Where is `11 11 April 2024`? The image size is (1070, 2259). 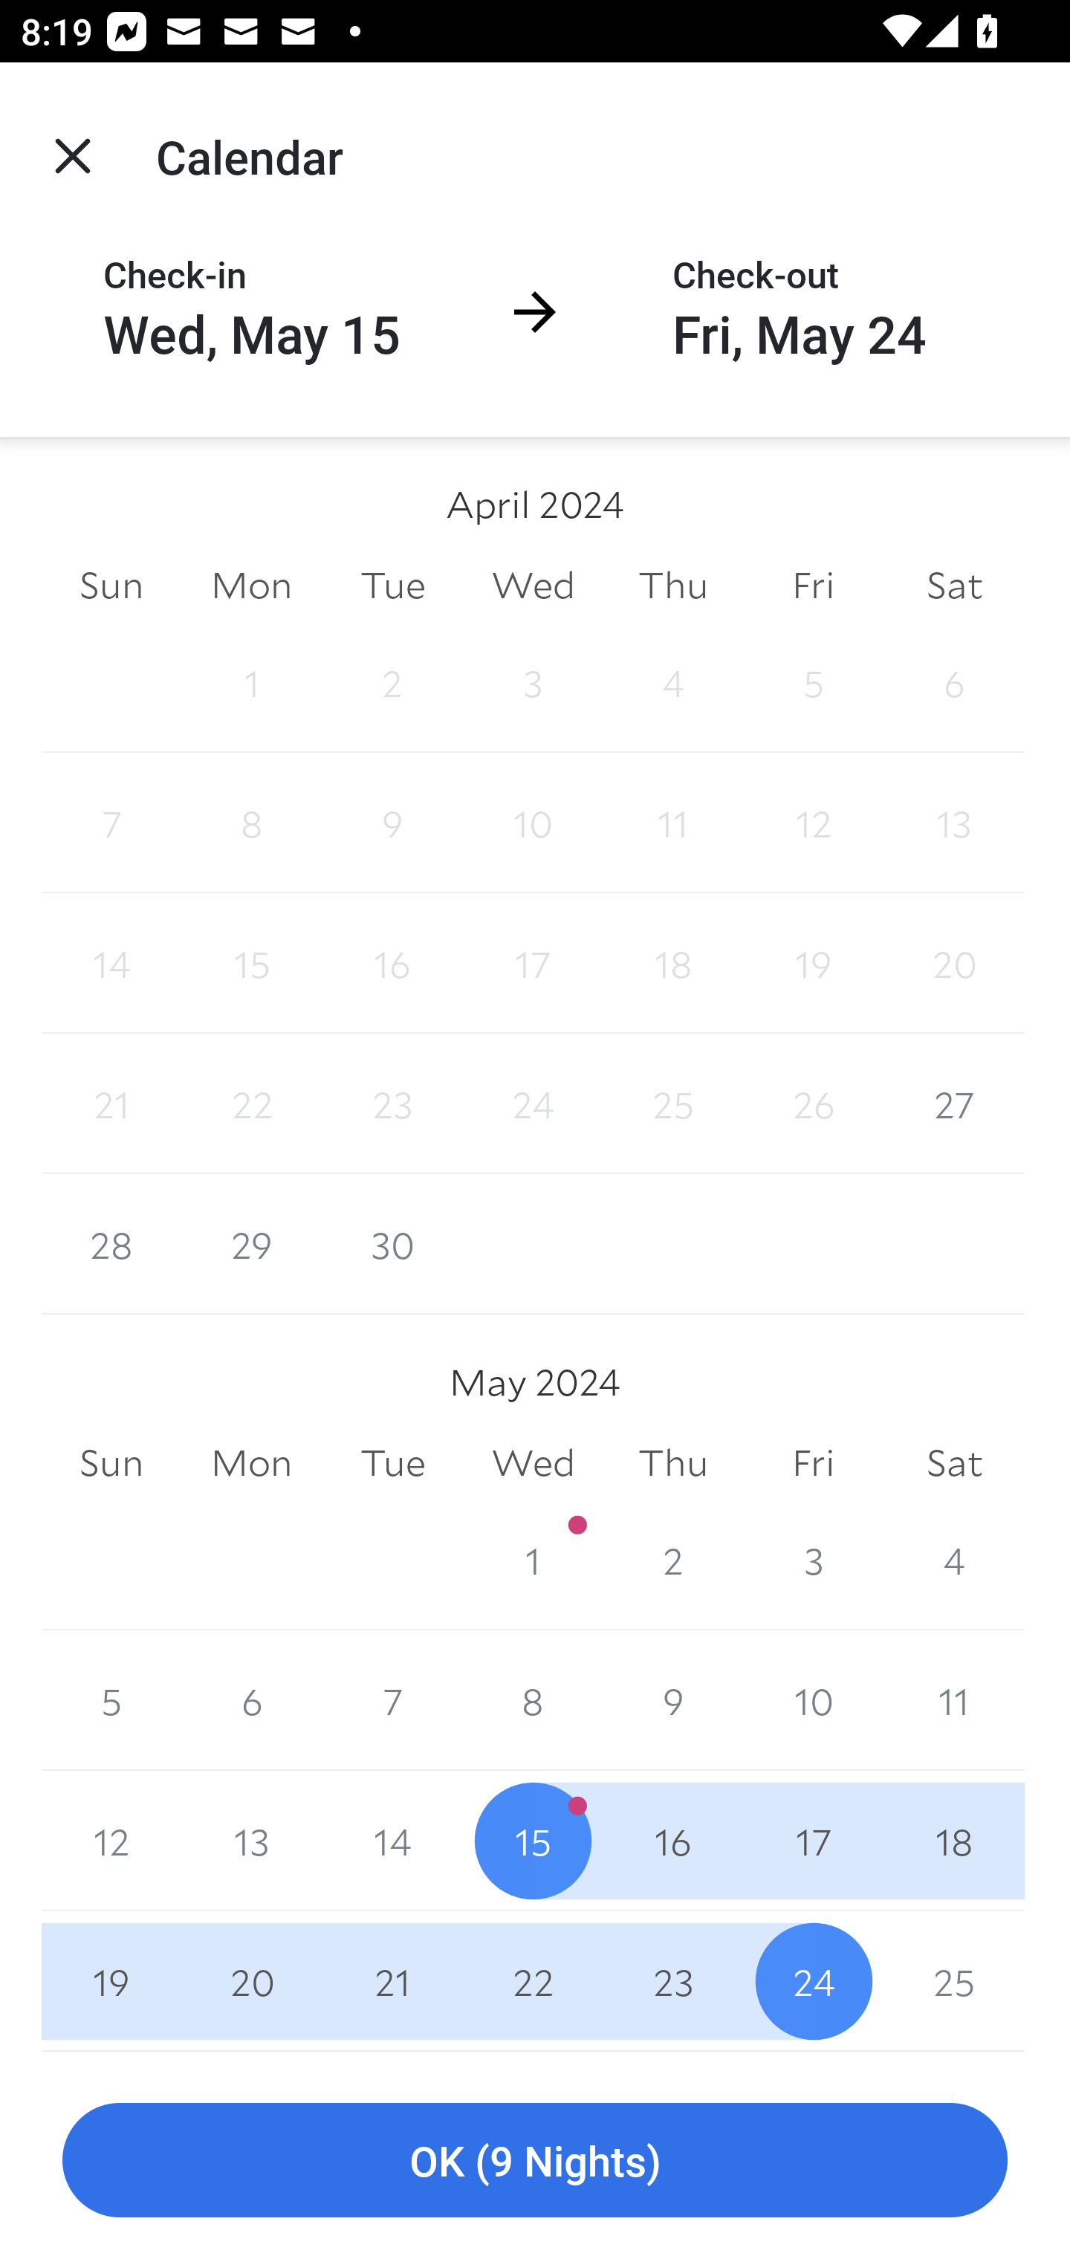 11 11 April 2024 is located at coordinates (673, 822).